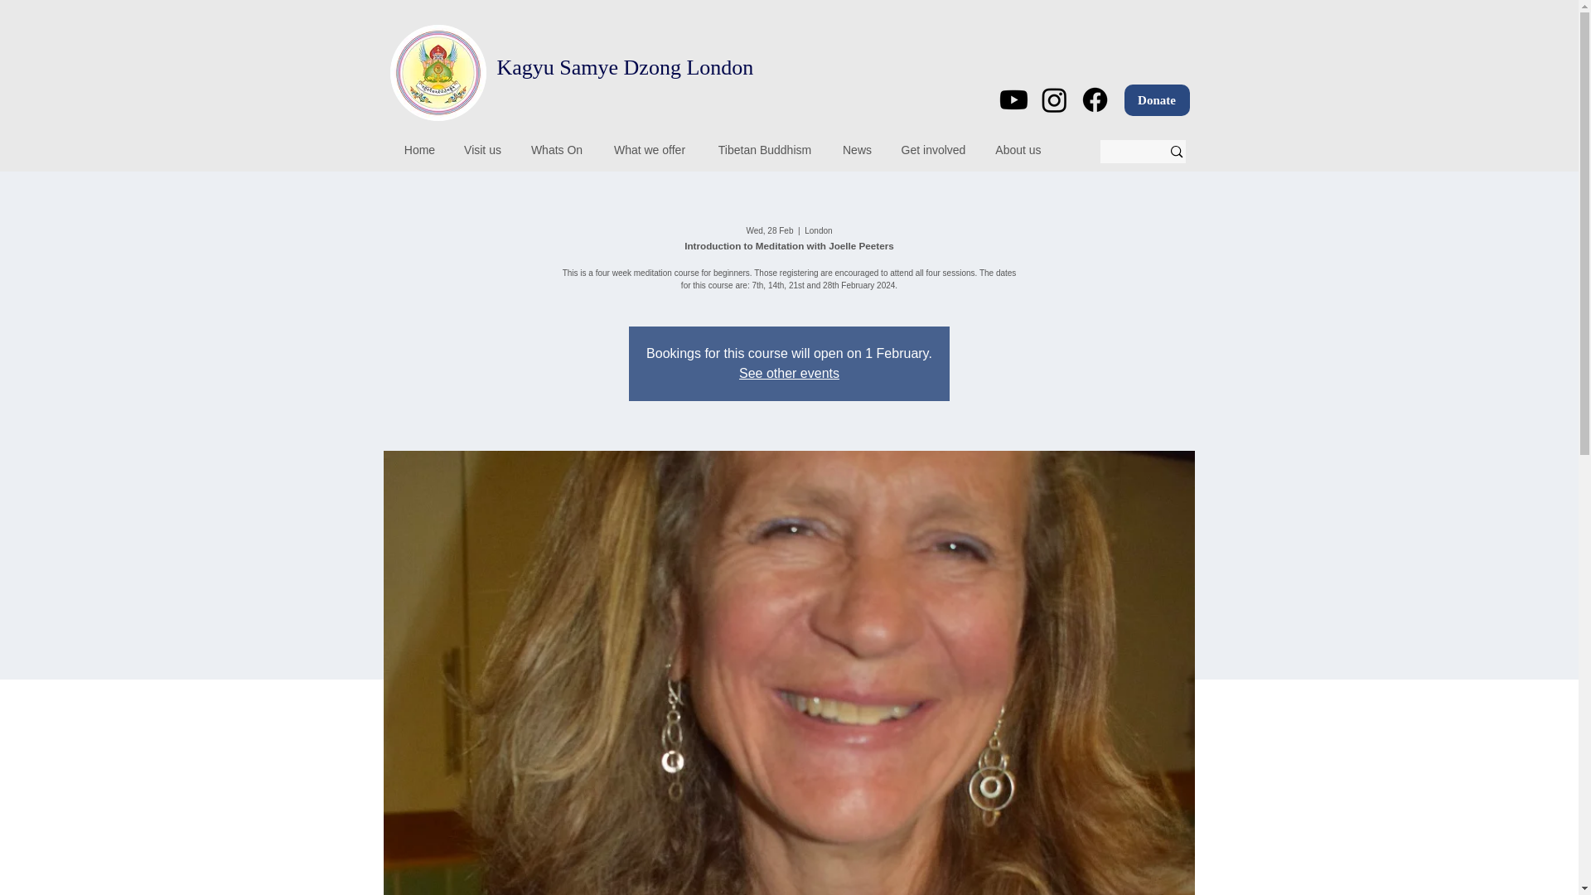 The width and height of the screenshot is (1591, 895). Describe the element at coordinates (764, 150) in the screenshot. I see `Tibetan Buddhism` at that location.